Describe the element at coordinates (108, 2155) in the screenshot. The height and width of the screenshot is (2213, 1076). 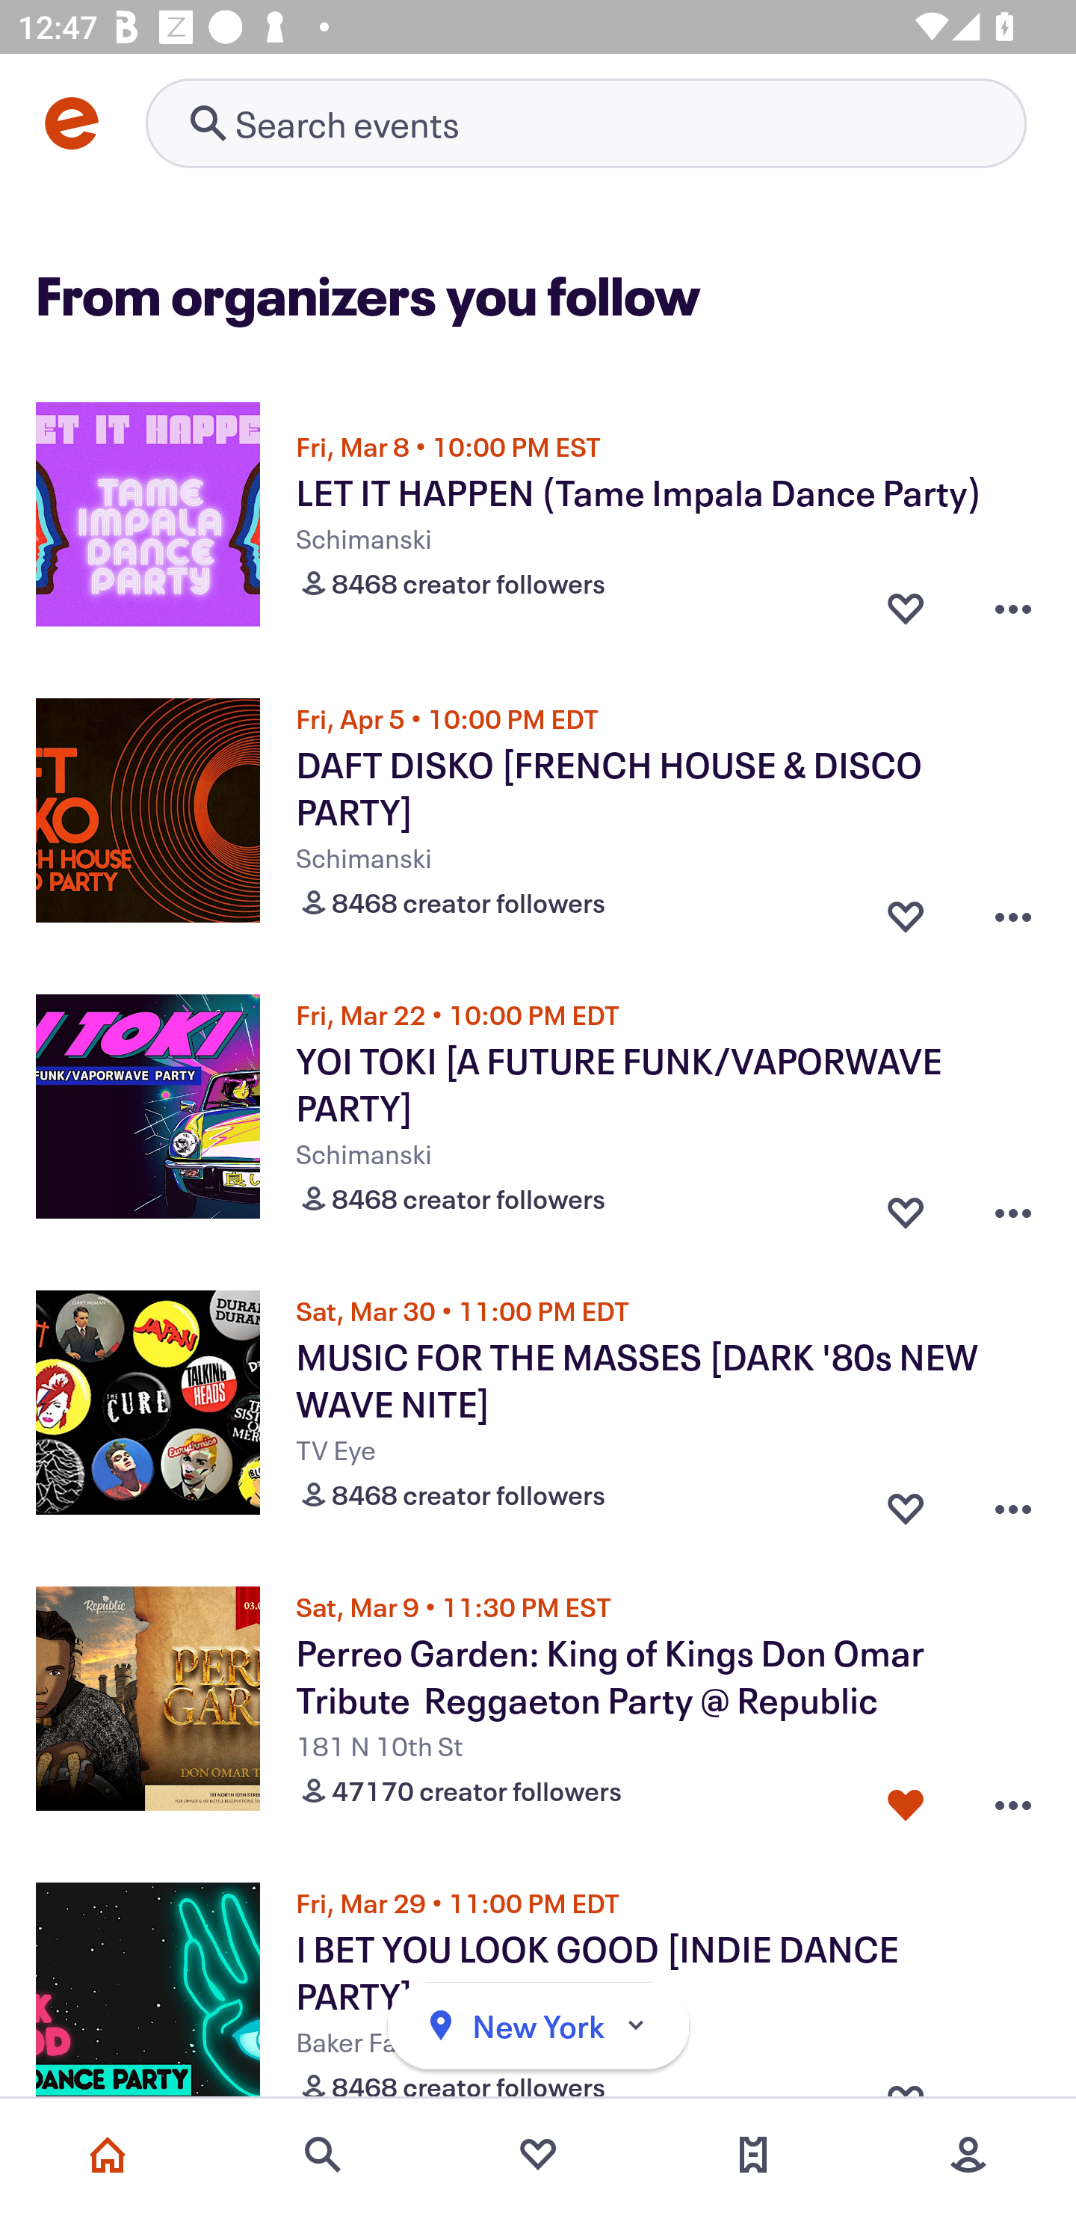
I see `Home` at that location.